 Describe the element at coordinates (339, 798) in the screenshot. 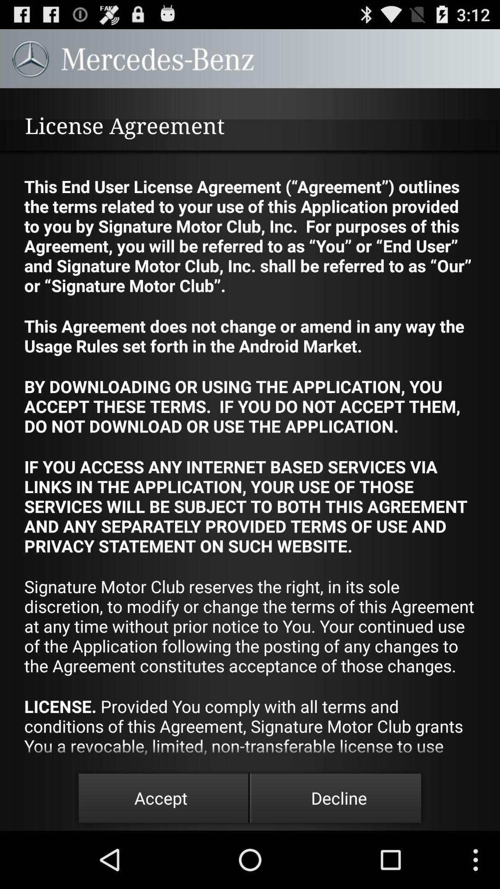

I see `select the item below the license provided you app` at that location.